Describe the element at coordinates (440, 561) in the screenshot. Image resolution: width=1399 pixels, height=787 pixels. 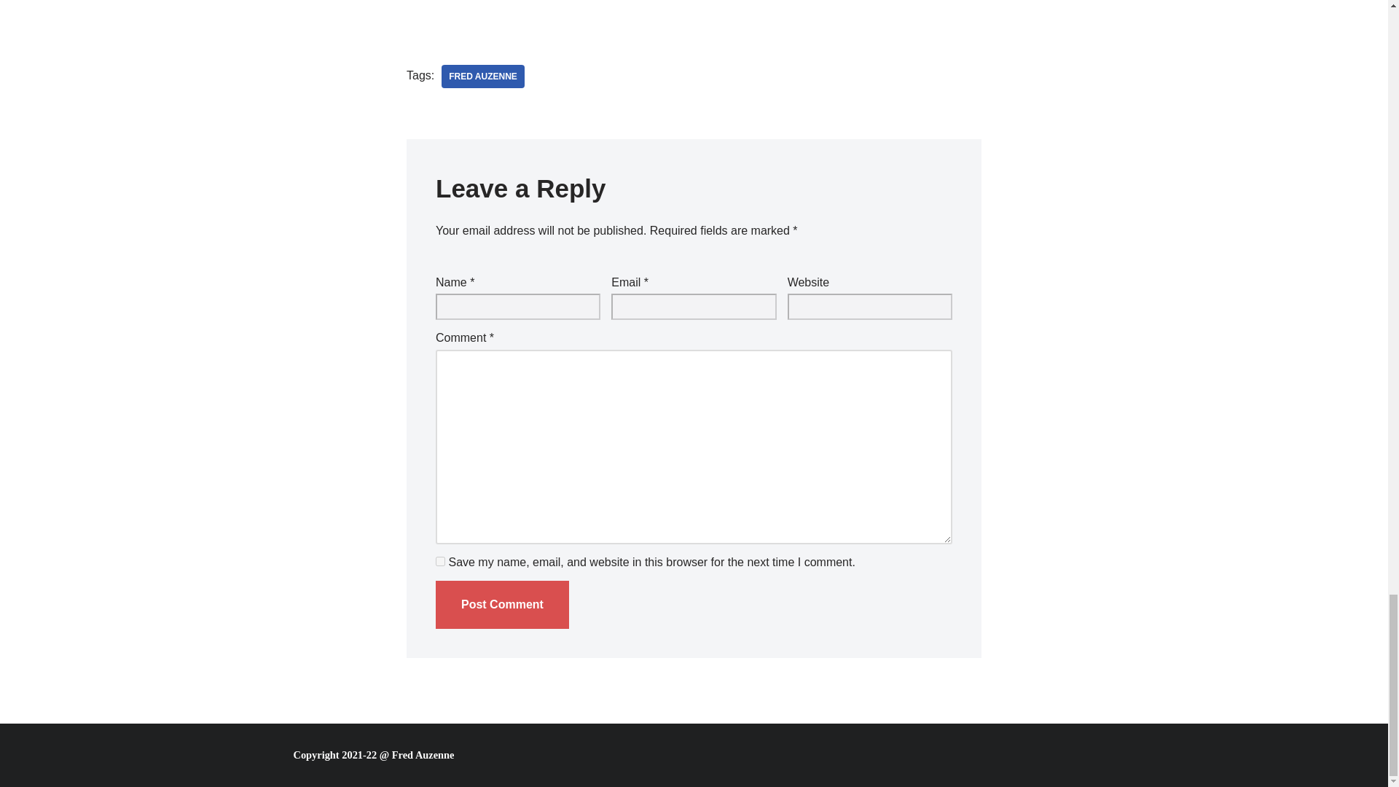
I see `yes` at that location.